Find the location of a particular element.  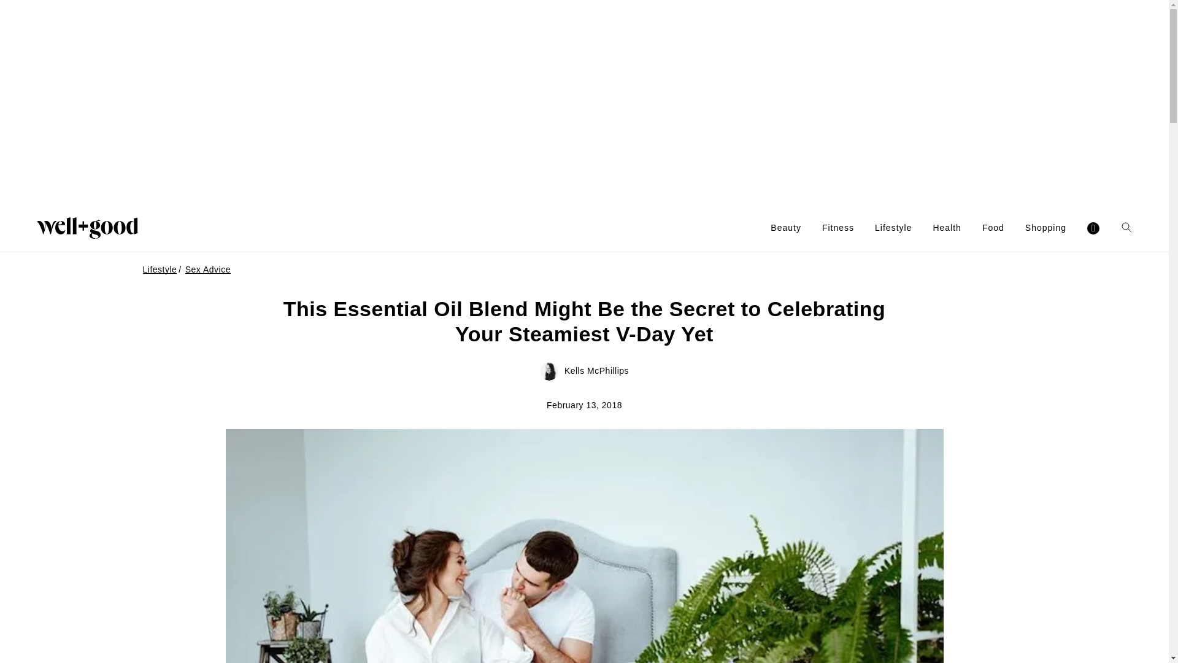

Health is located at coordinates (947, 228).